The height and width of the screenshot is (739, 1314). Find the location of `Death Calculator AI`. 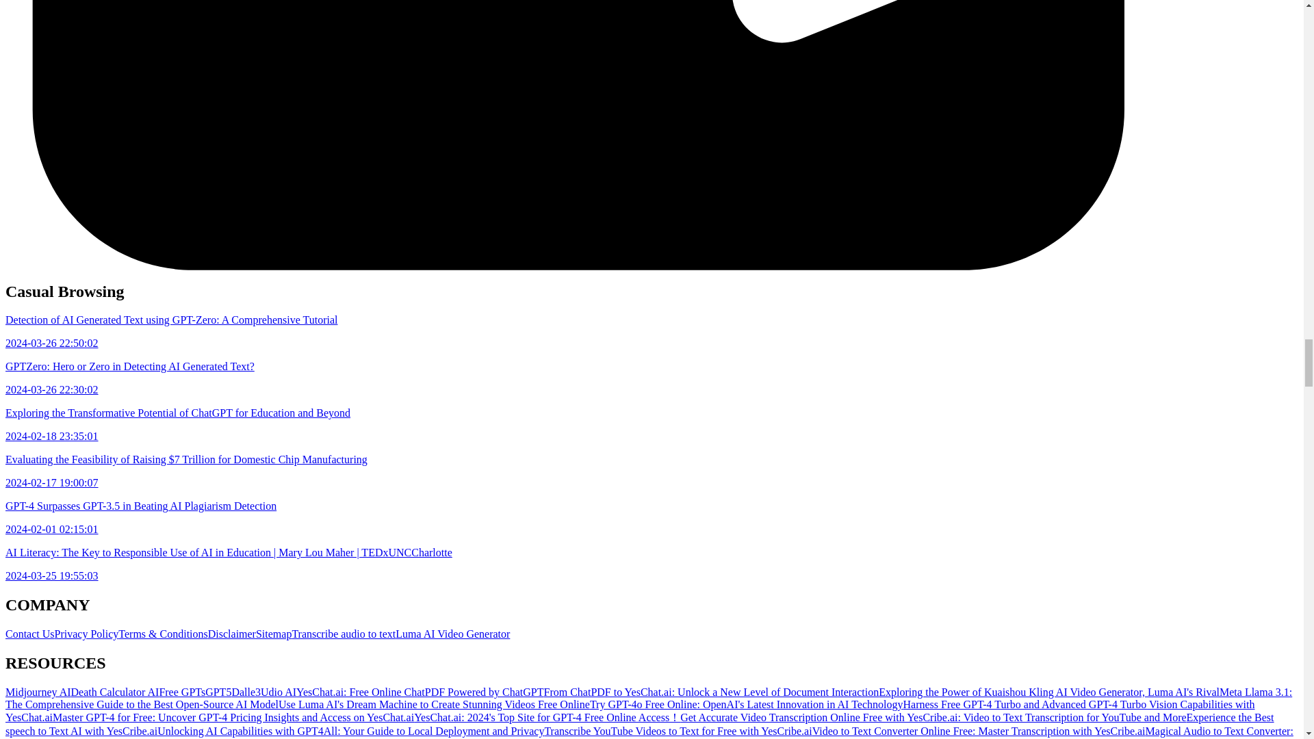

Death Calculator AI is located at coordinates (115, 692).